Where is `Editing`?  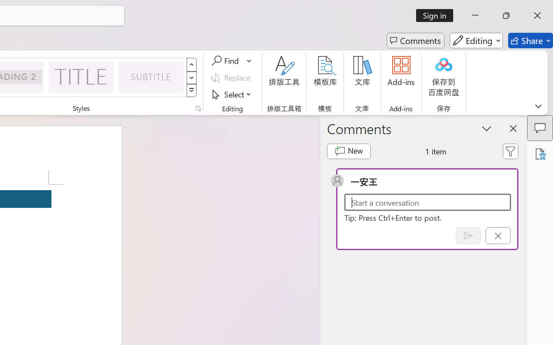
Editing is located at coordinates (476, 41).